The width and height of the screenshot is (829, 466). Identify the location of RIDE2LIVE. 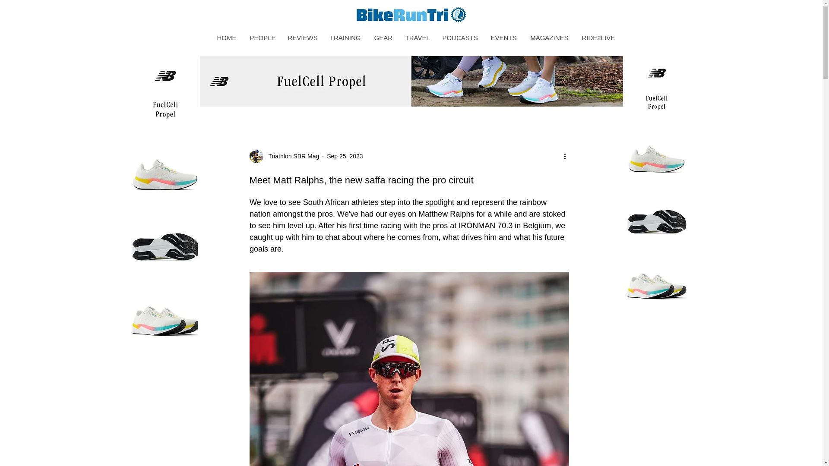
(598, 38).